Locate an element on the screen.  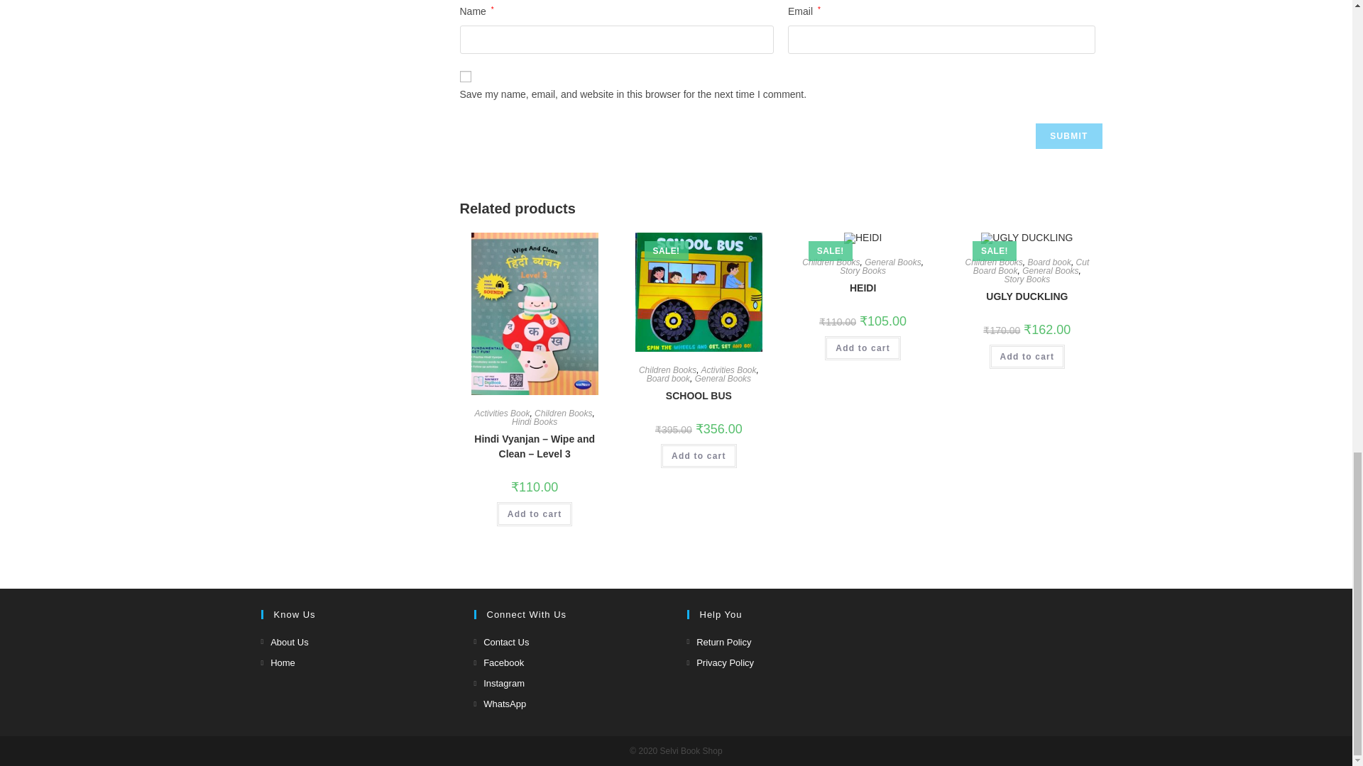
yes is located at coordinates (466, 77).